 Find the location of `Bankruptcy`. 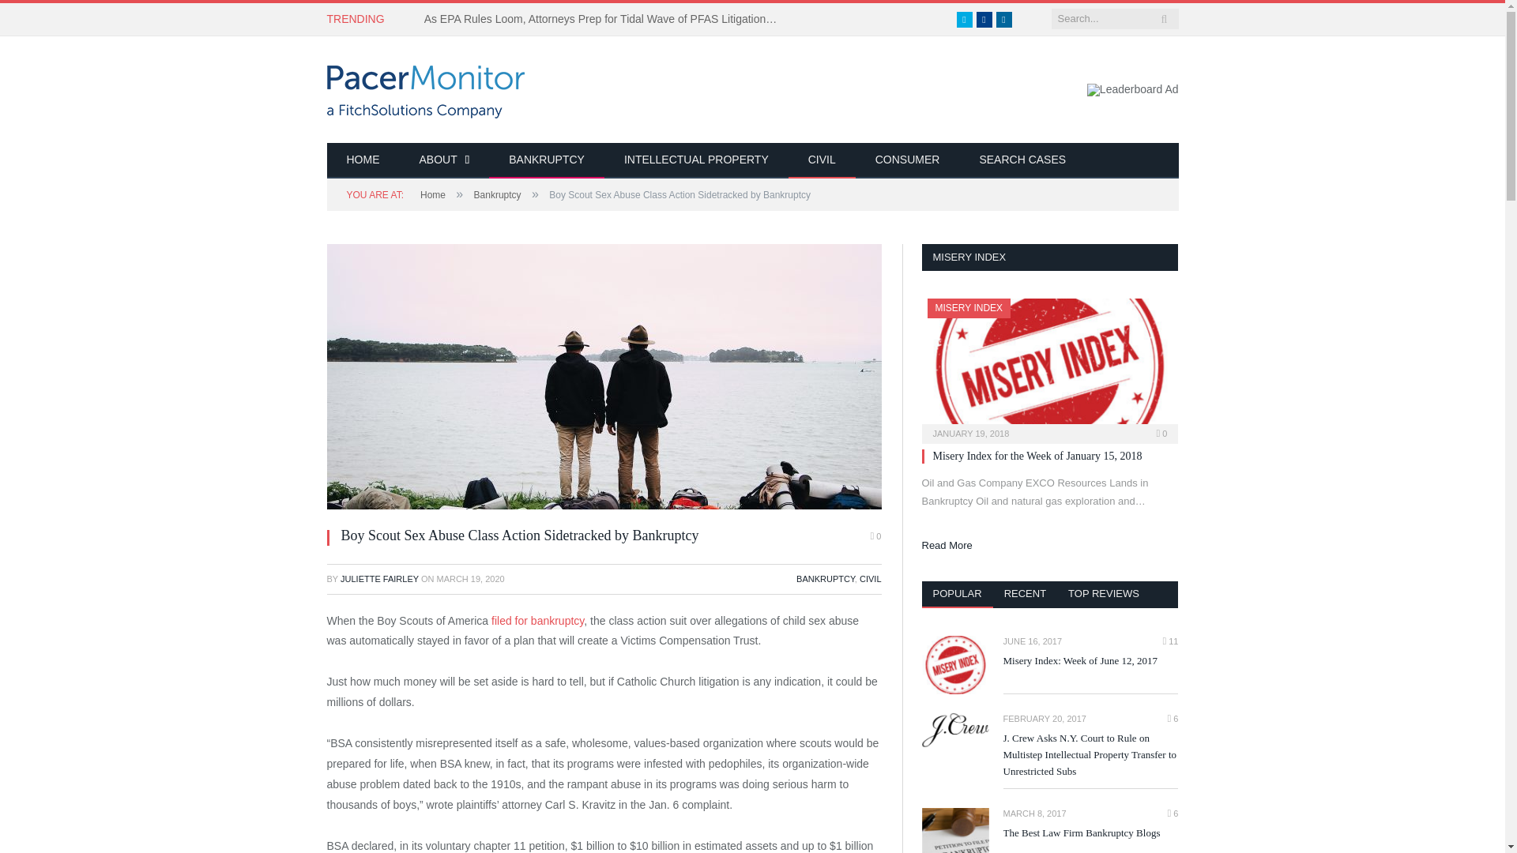

Bankruptcy is located at coordinates (498, 194).